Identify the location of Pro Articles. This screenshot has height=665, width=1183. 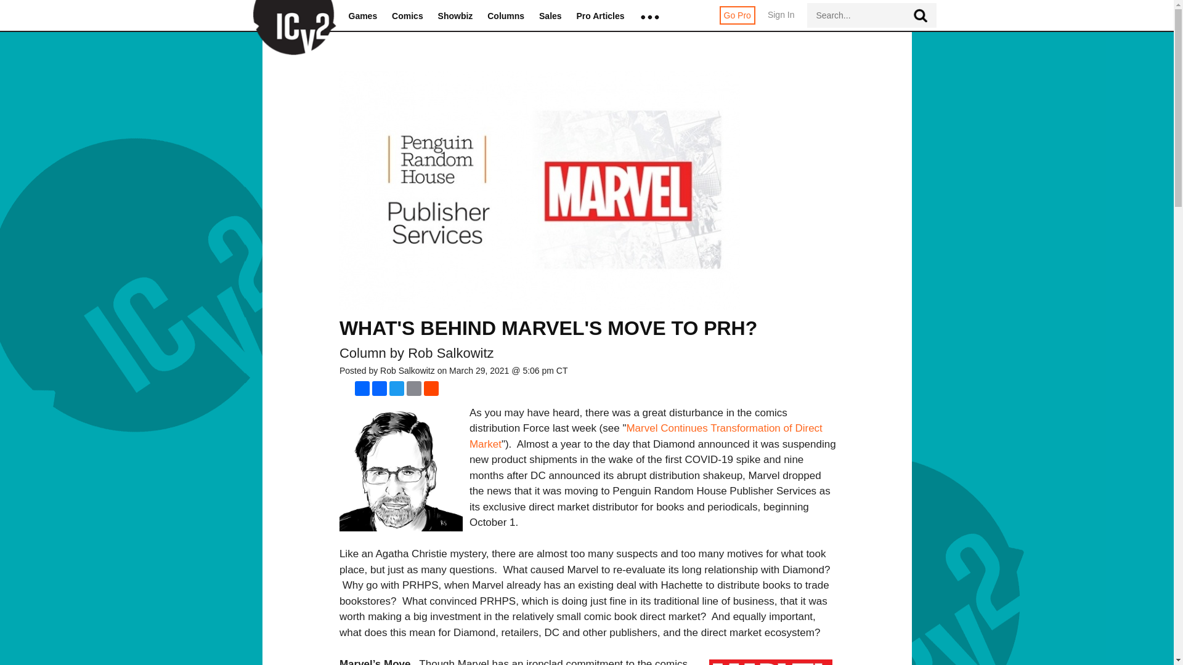
(600, 17).